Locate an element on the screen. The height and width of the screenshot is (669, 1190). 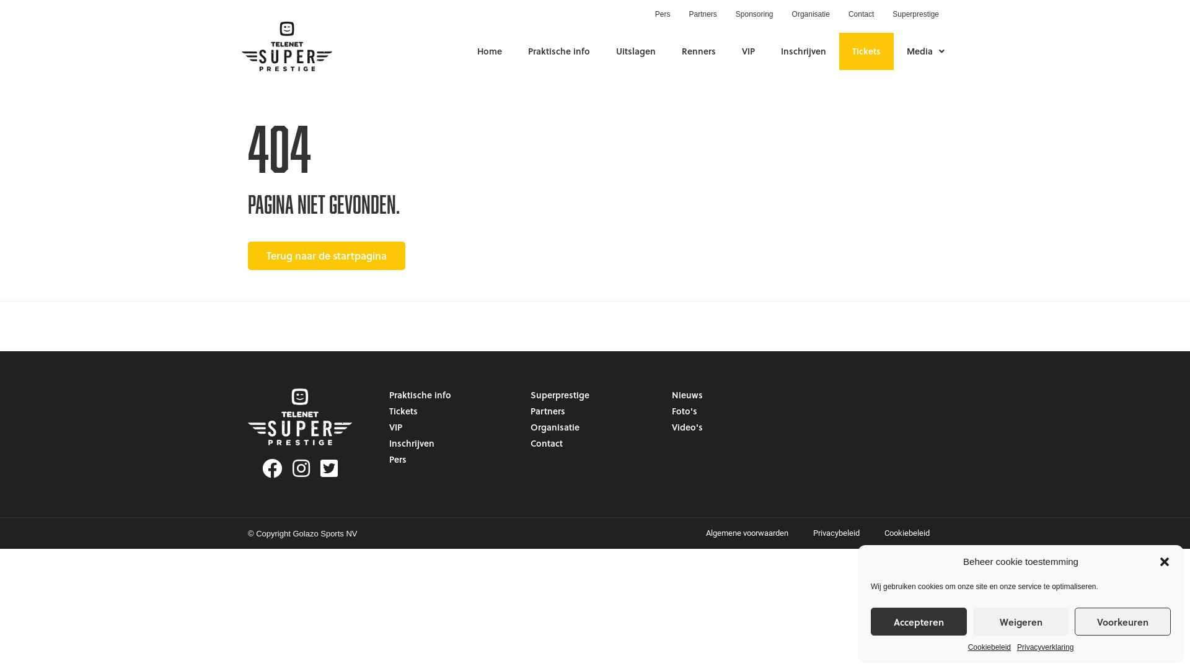
Contact is located at coordinates (862, 14).